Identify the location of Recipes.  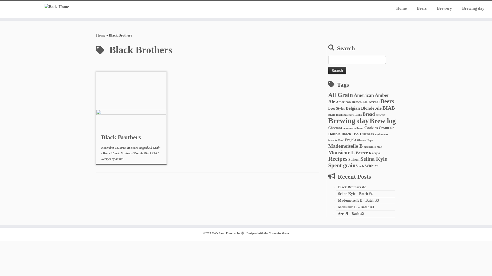
(107, 159).